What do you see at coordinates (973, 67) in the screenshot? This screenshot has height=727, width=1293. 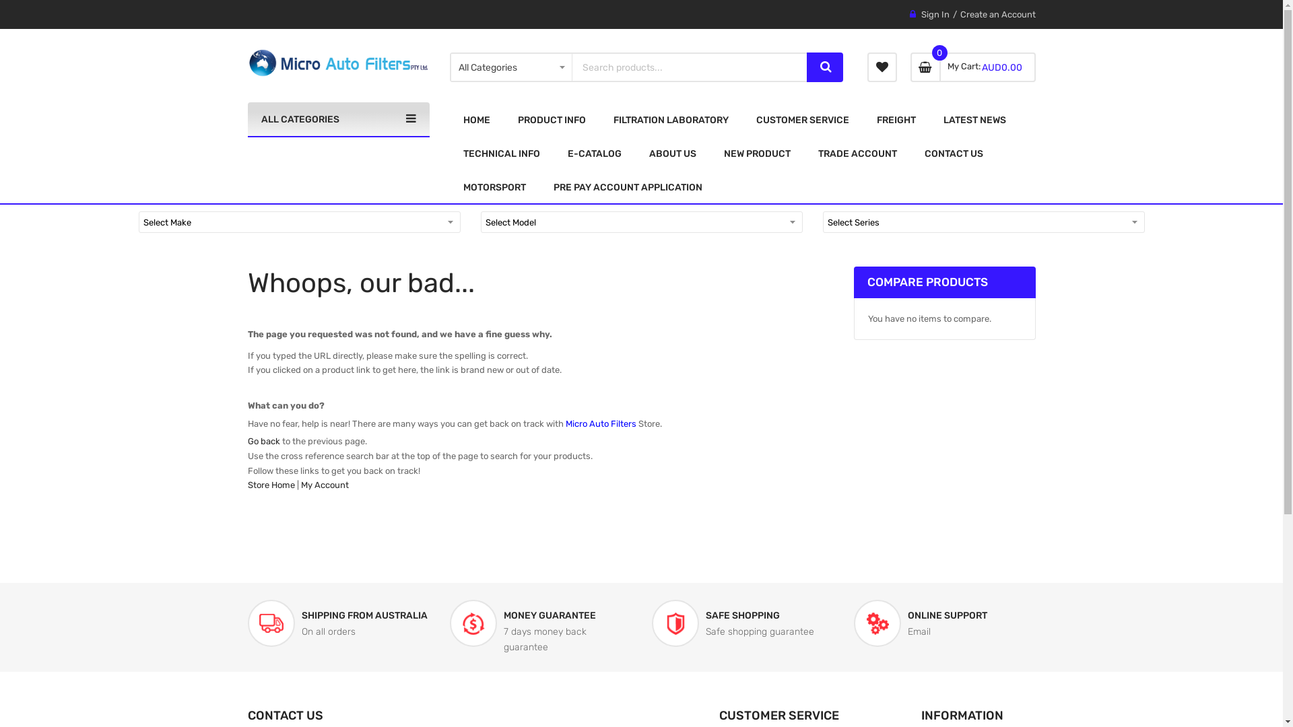 I see `My Cart
0
AUD0.00` at bounding box center [973, 67].